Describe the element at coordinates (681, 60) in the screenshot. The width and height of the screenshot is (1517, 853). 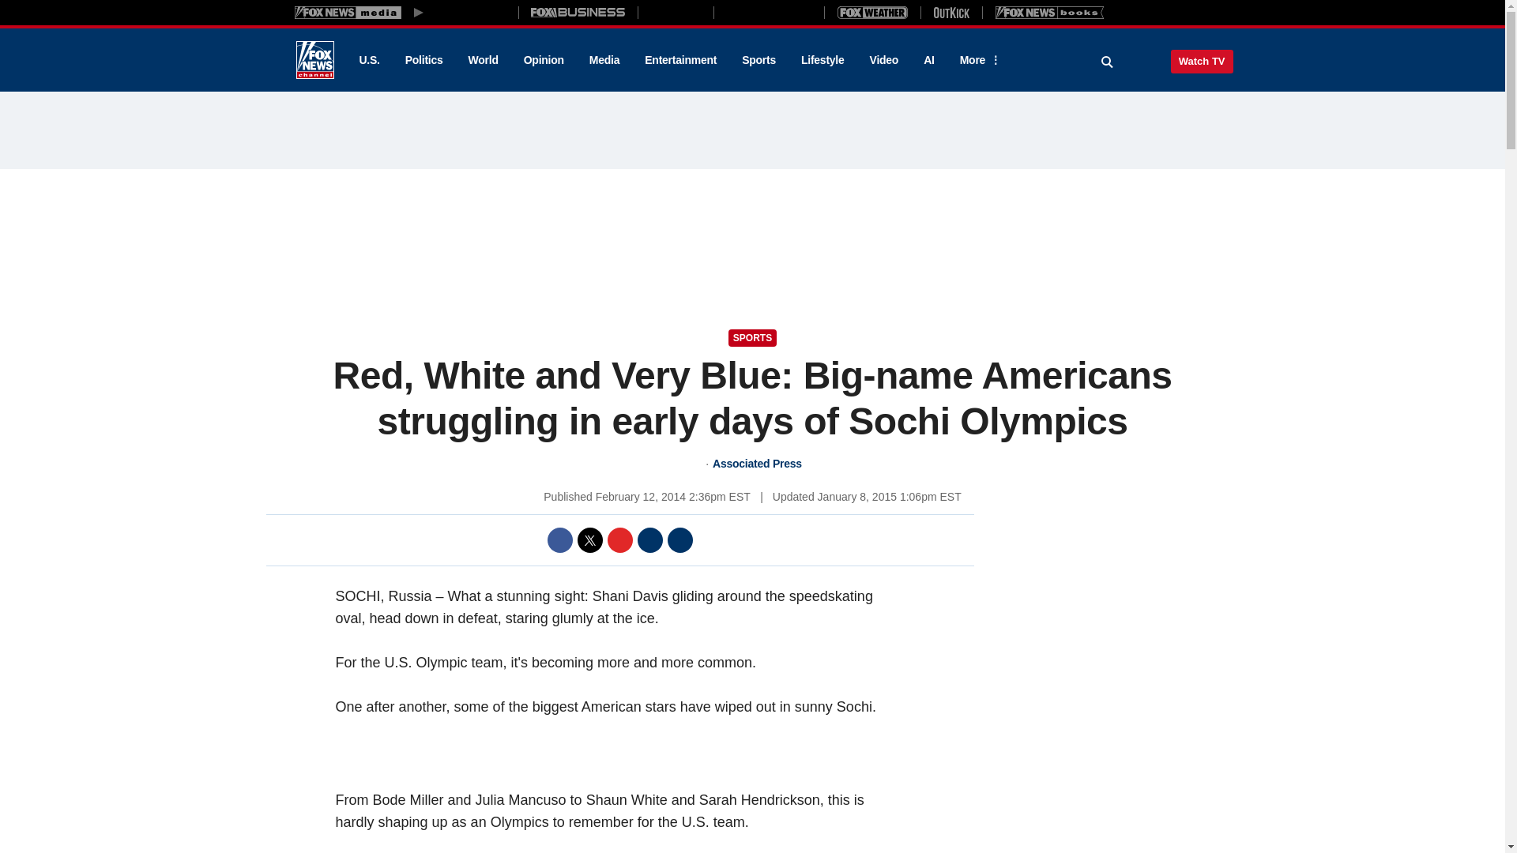
I see `Entertainment` at that location.